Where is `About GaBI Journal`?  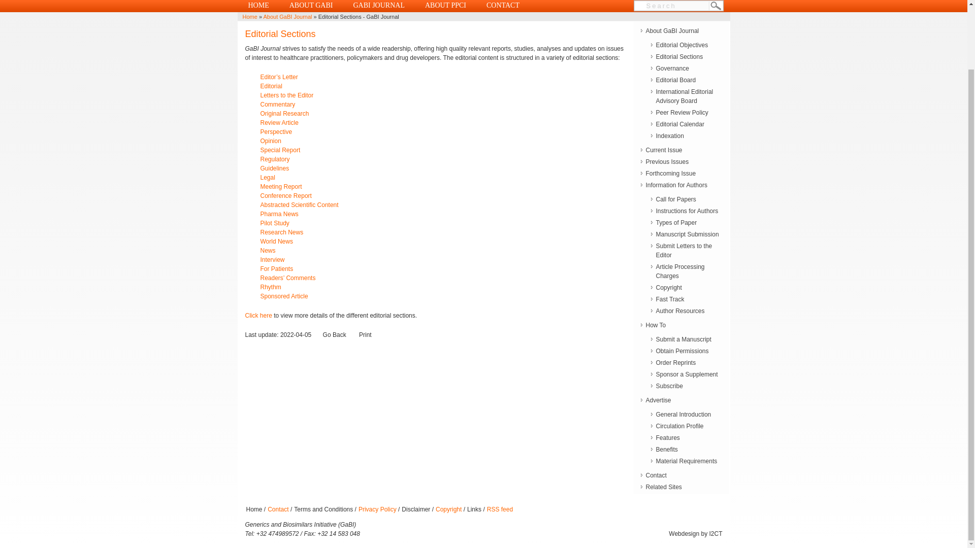 About GaBI Journal is located at coordinates (287, 16).